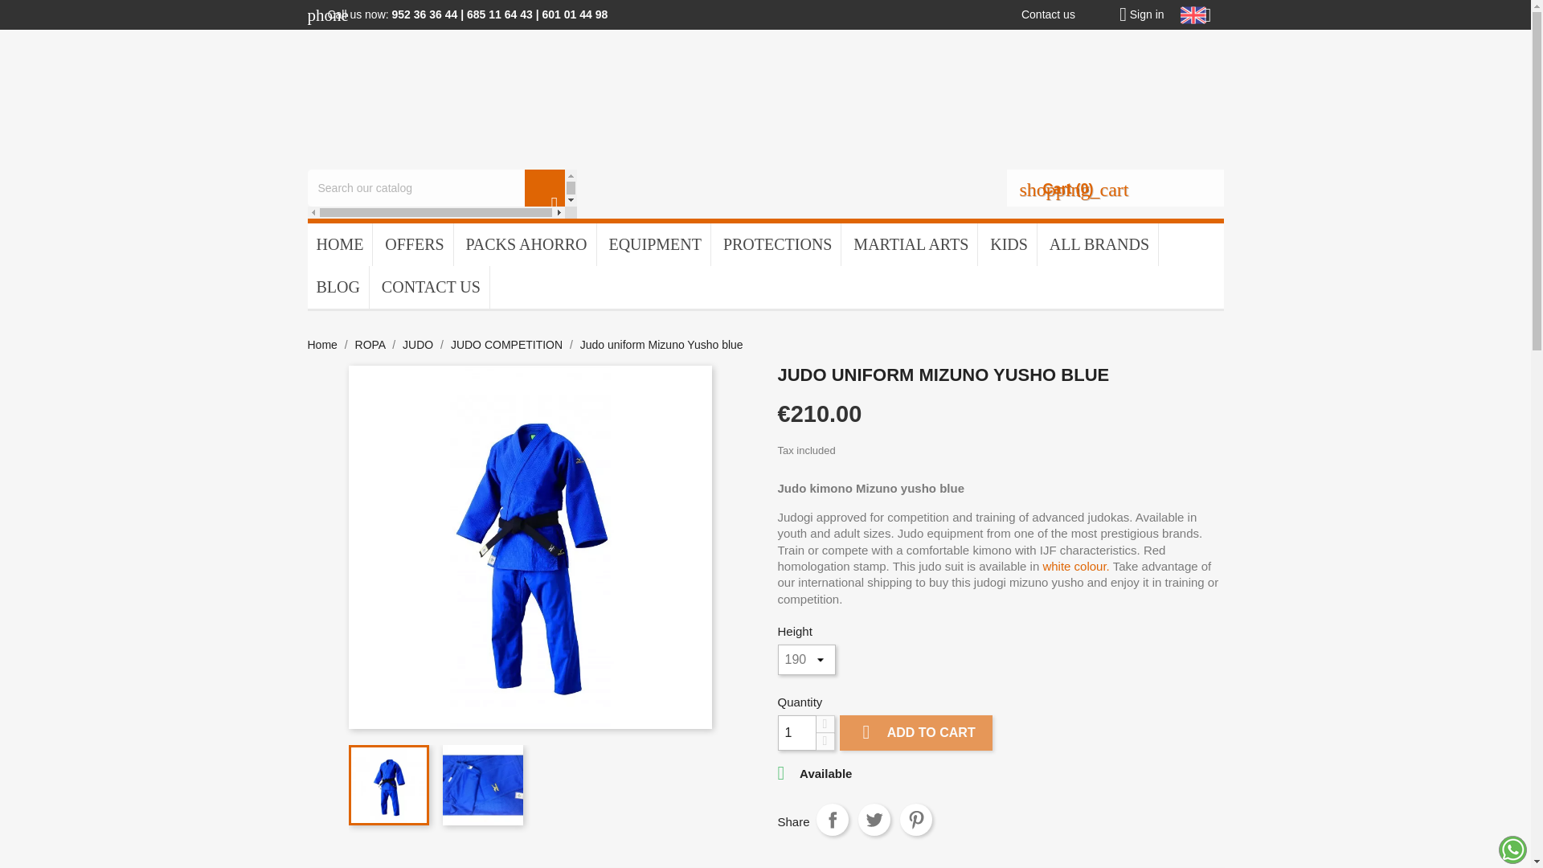 Image resolution: width=1543 pixels, height=868 pixels. I want to click on Share, so click(833, 820).